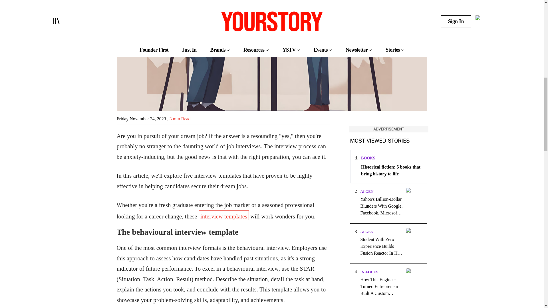  What do you see at coordinates (223, 215) in the screenshot?
I see `interview templates` at bounding box center [223, 215].